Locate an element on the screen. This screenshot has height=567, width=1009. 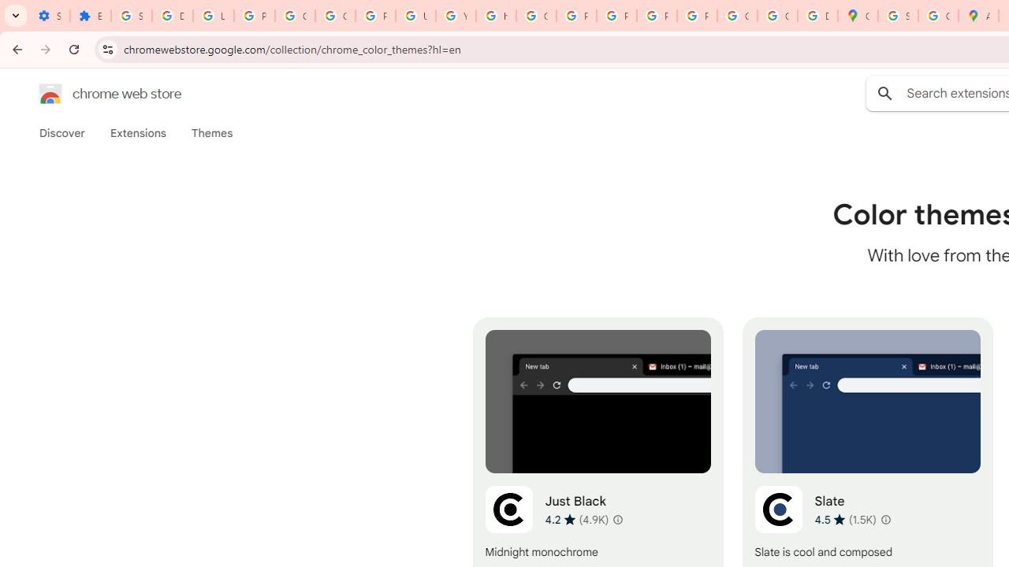
Google Account Help is located at coordinates (295, 16).